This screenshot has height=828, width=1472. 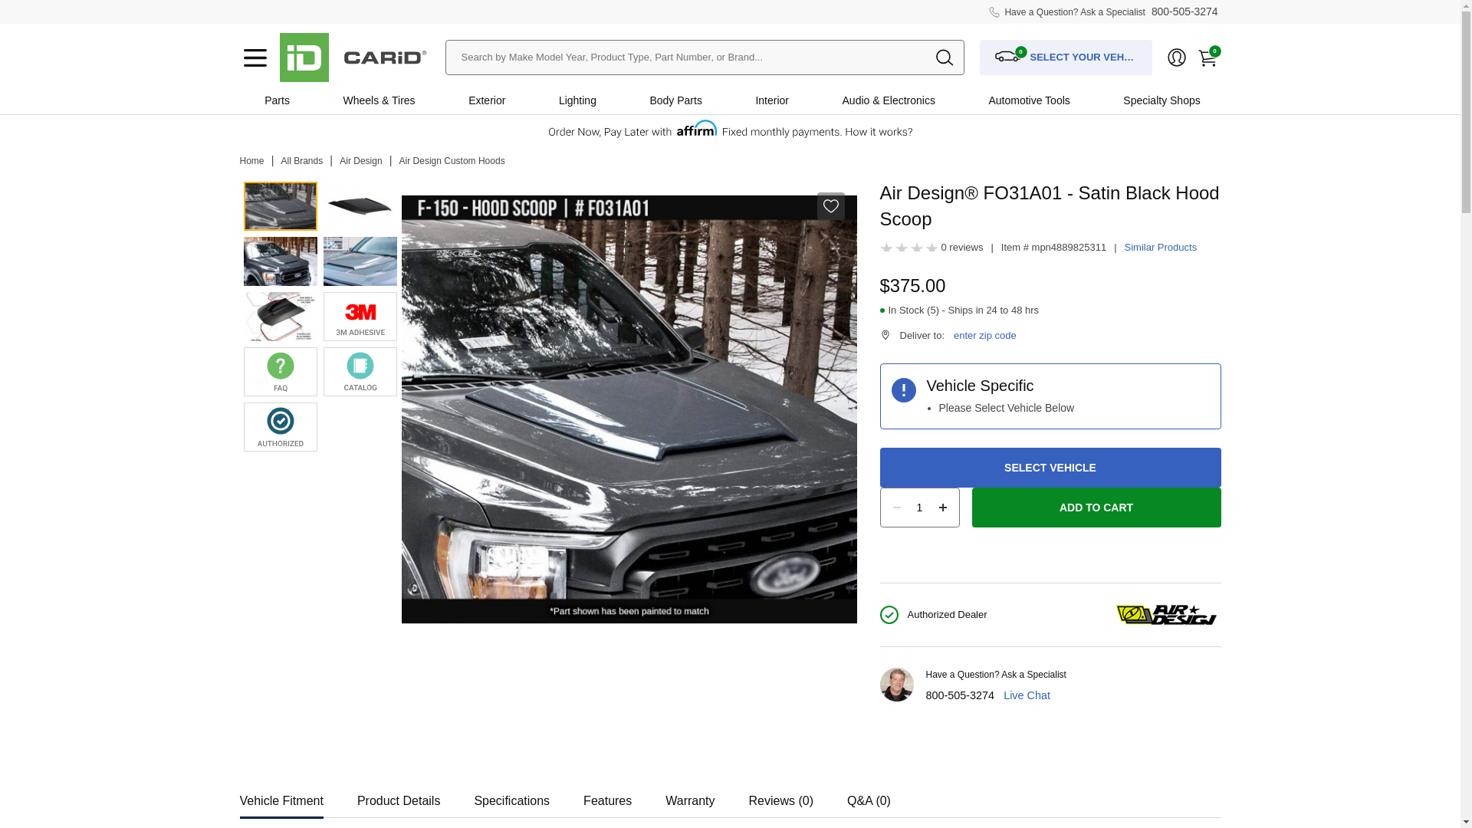 I want to click on All Brands, so click(x=302, y=161).